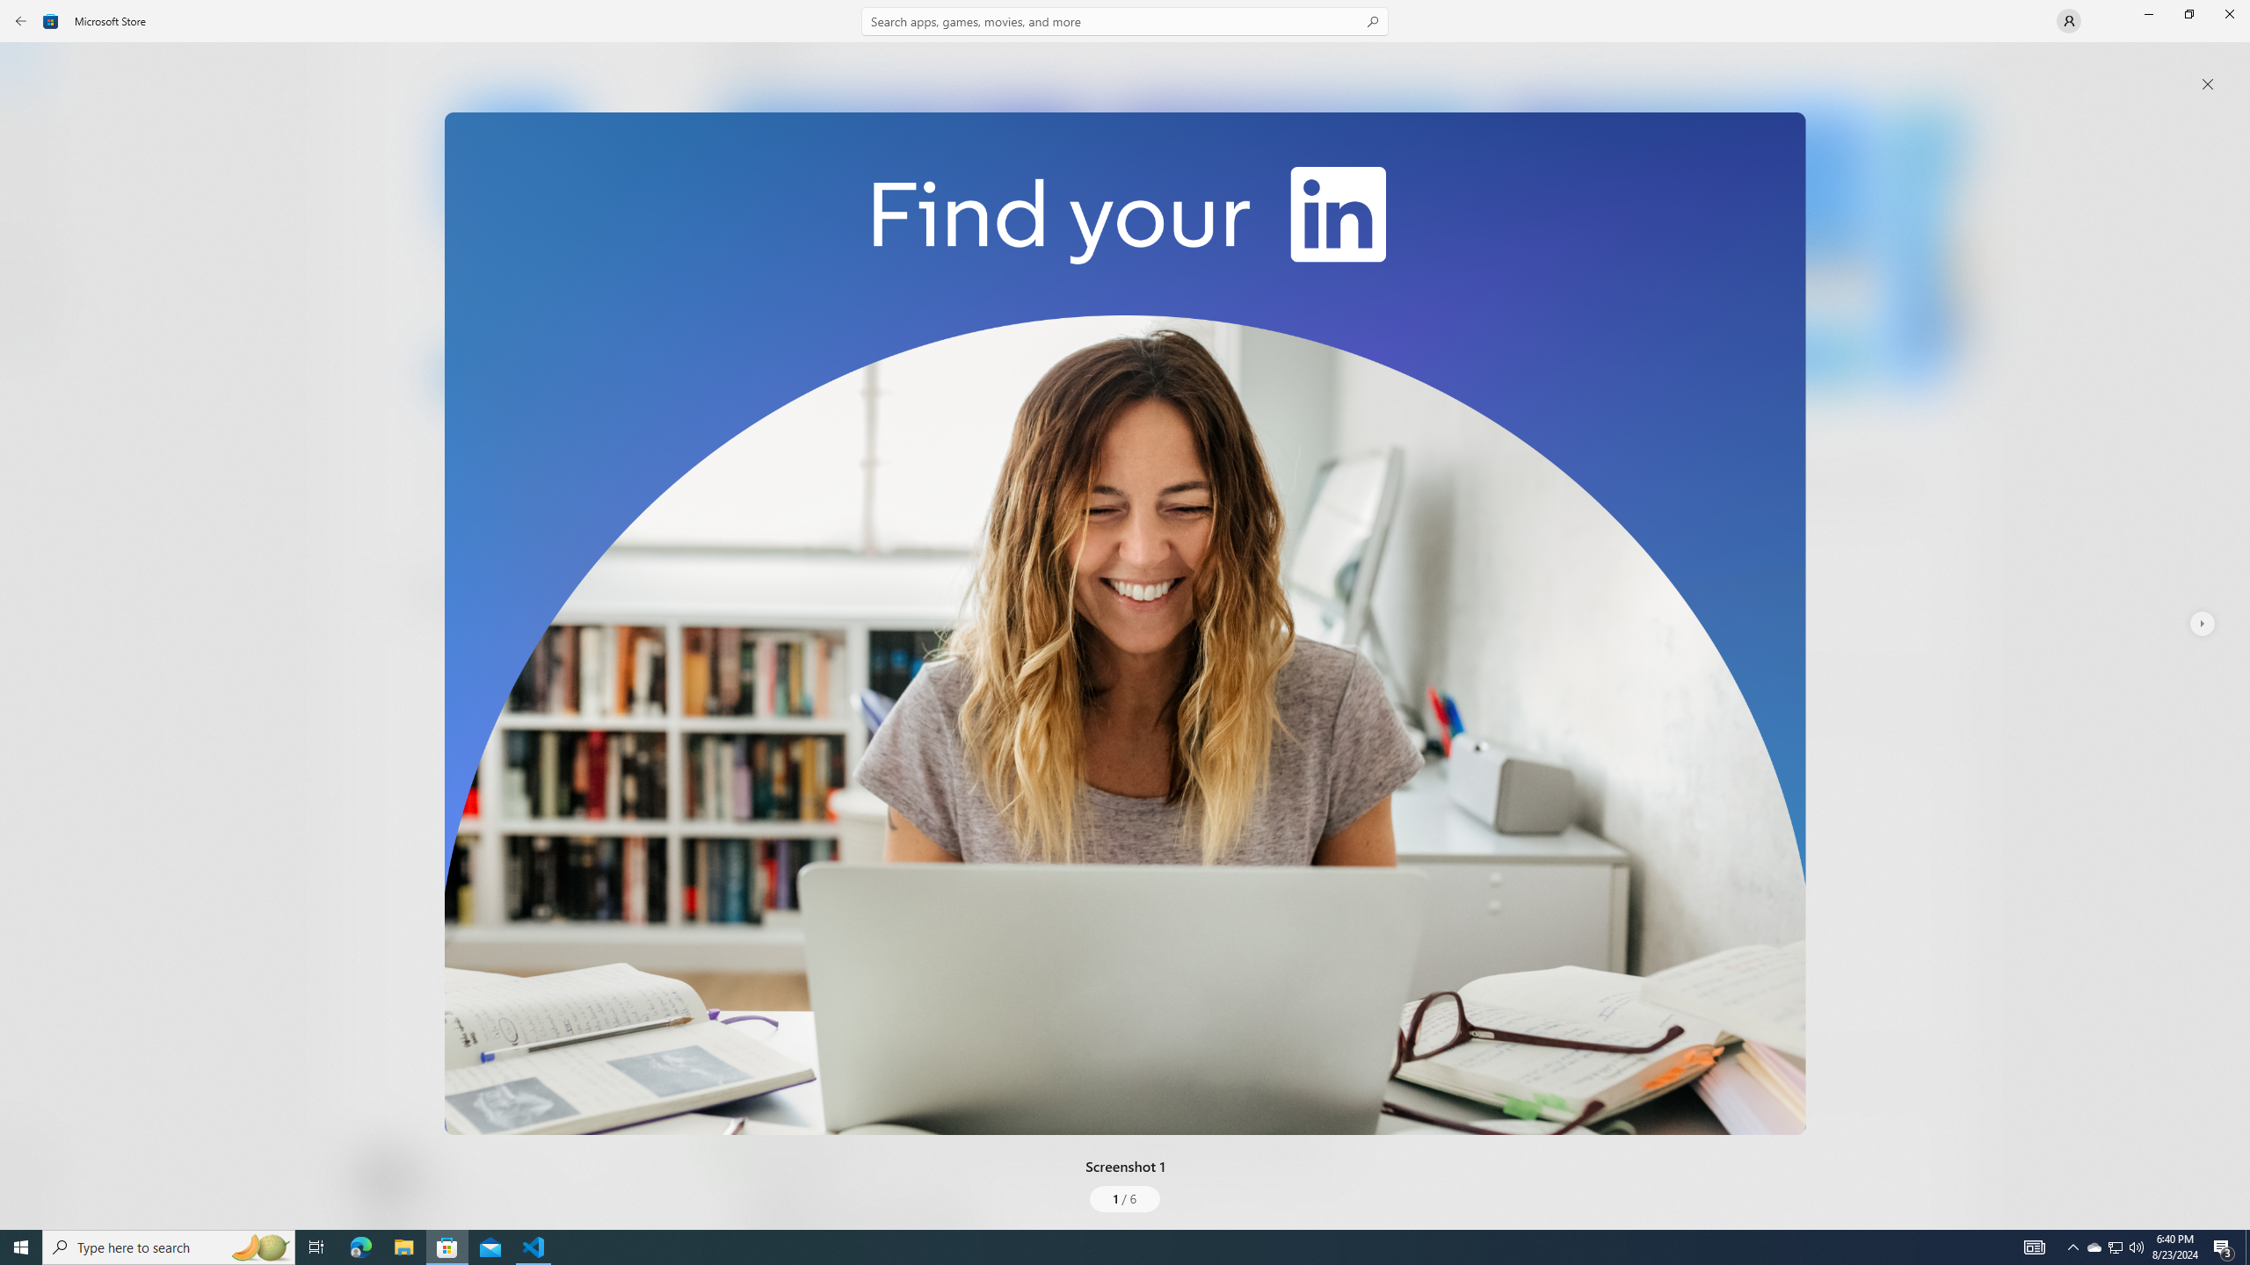  Describe the element at coordinates (737, 1031) in the screenshot. I see `Show all ratings and reviews` at that location.